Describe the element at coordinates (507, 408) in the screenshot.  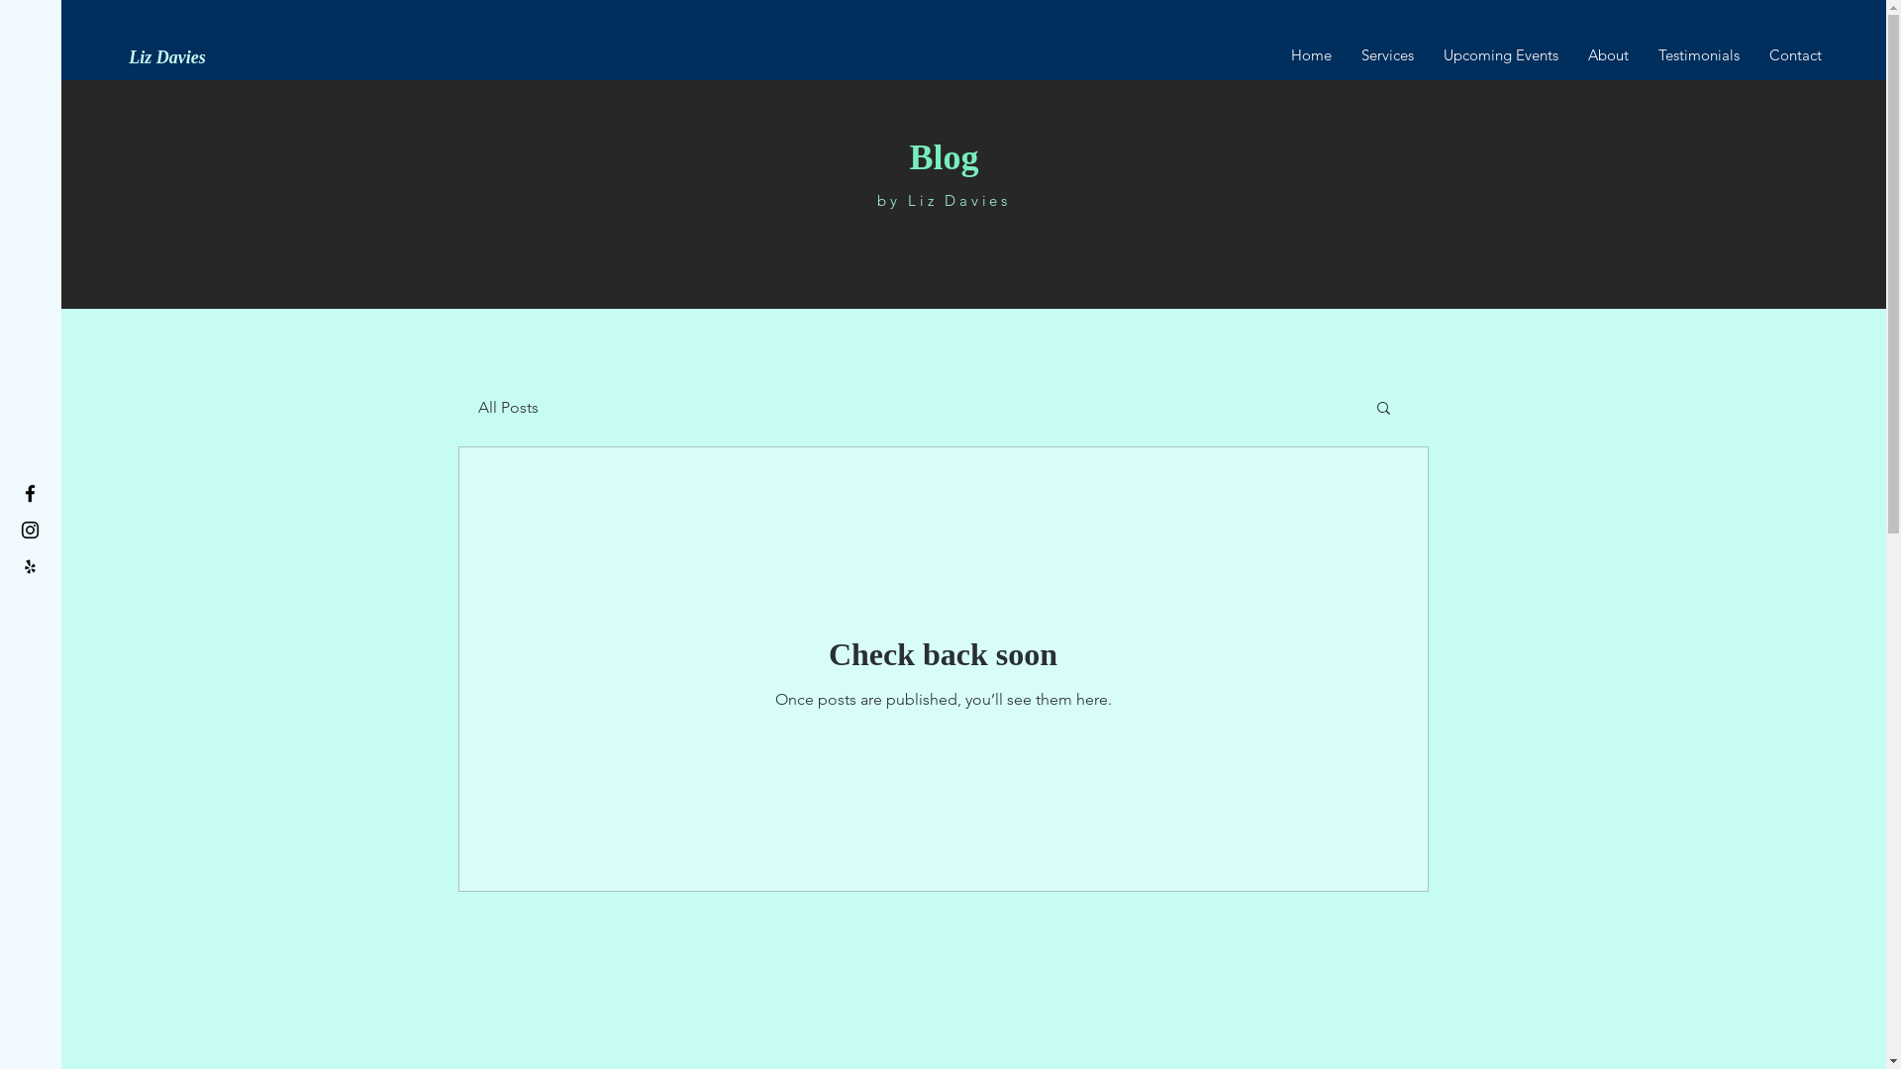
I see `All Posts` at that location.